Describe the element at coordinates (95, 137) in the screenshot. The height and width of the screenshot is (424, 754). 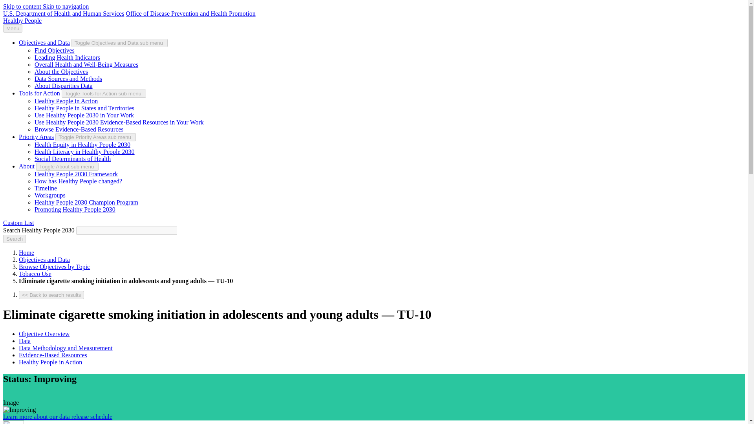
I see `Toggle Priority Areas sub menu ` at that location.